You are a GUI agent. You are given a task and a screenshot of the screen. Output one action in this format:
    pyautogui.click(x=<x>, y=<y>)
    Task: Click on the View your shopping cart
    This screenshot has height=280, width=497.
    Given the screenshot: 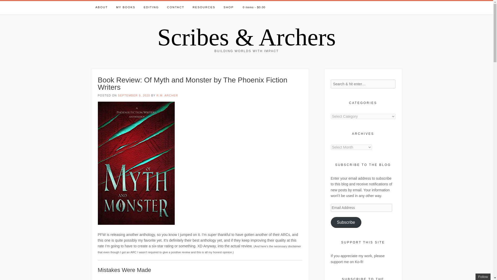 What is the action you would take?
    pyautogui.click(x=255, y=8)
    